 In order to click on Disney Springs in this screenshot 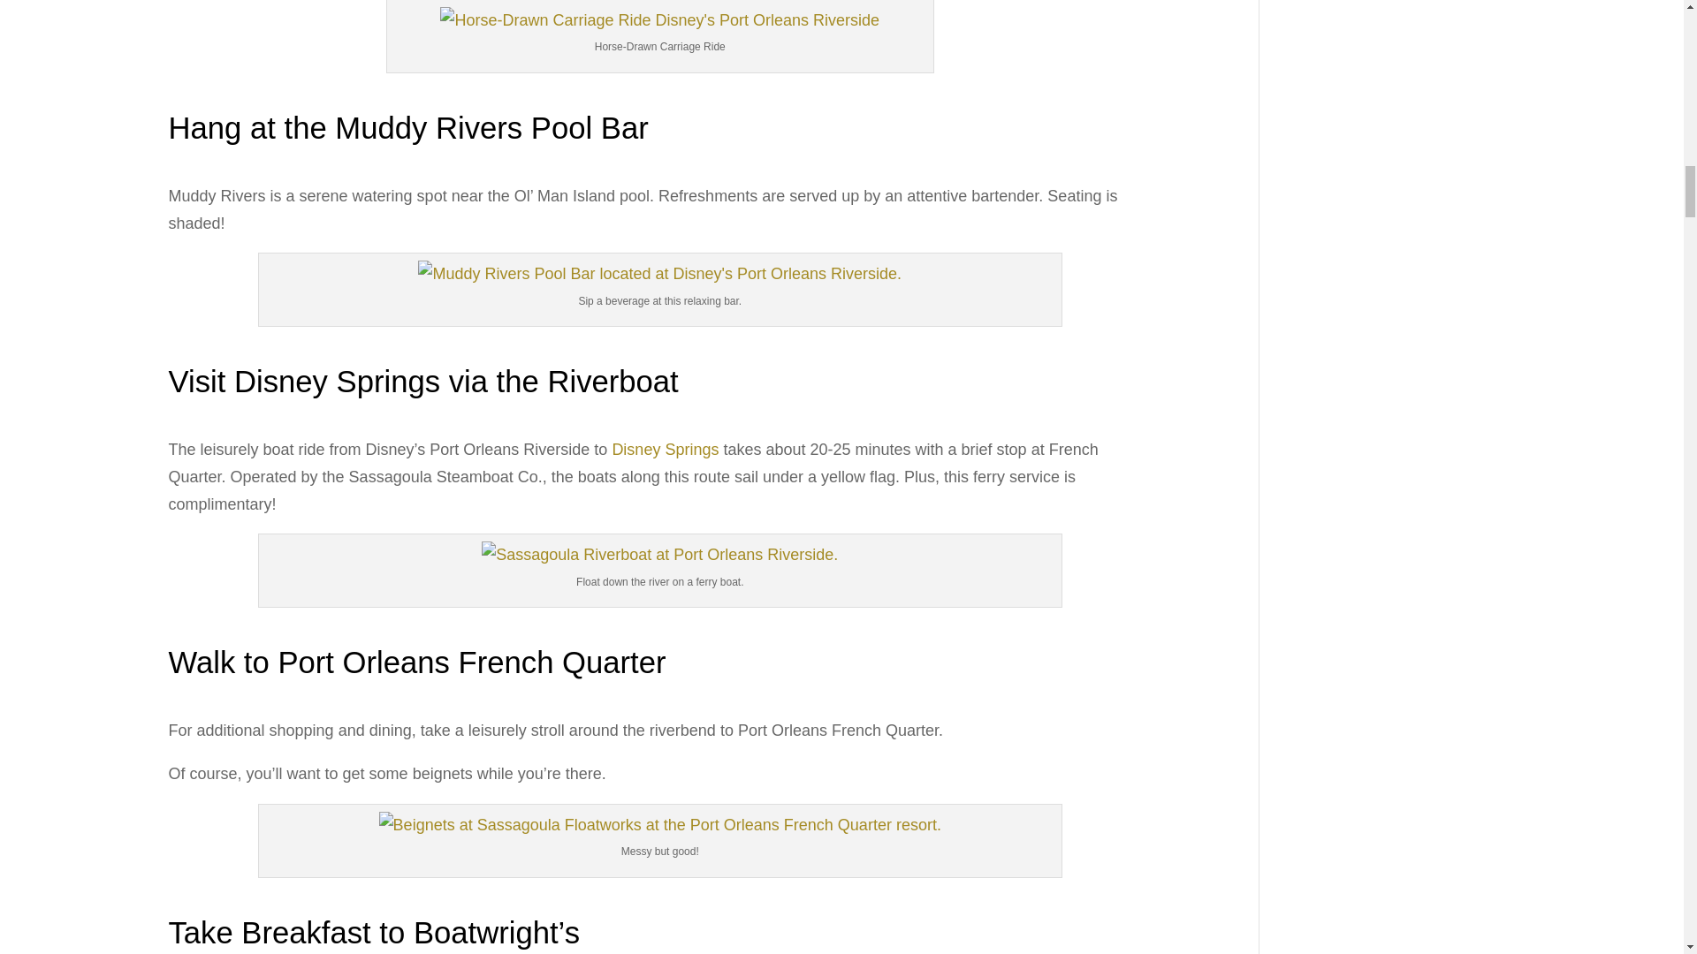, I will do `click(665, 449)`.